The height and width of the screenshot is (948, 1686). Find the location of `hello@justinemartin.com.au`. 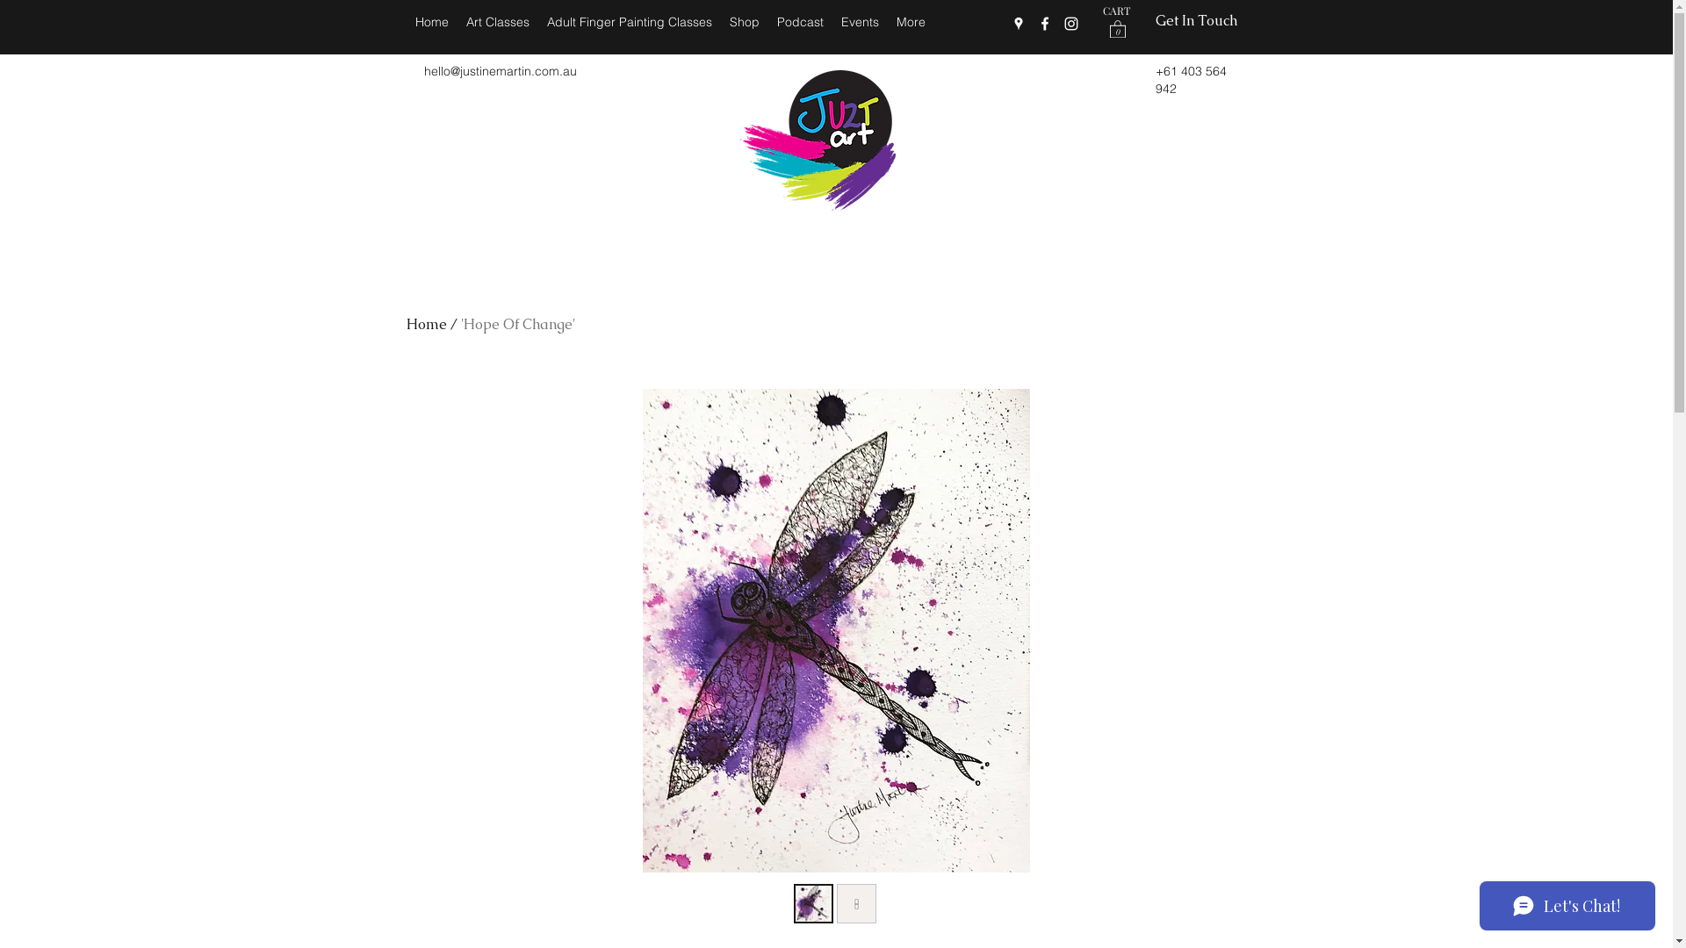

hello@justinemartin.com.au is located at coordinates (500, 71).